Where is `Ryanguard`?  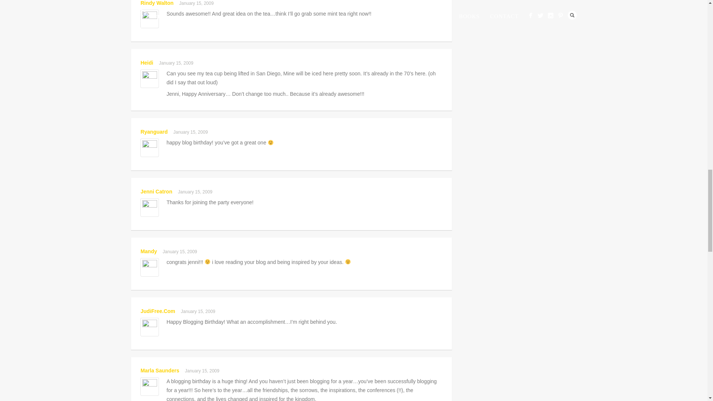
Ryanguard is located at coordinates (154, 131).